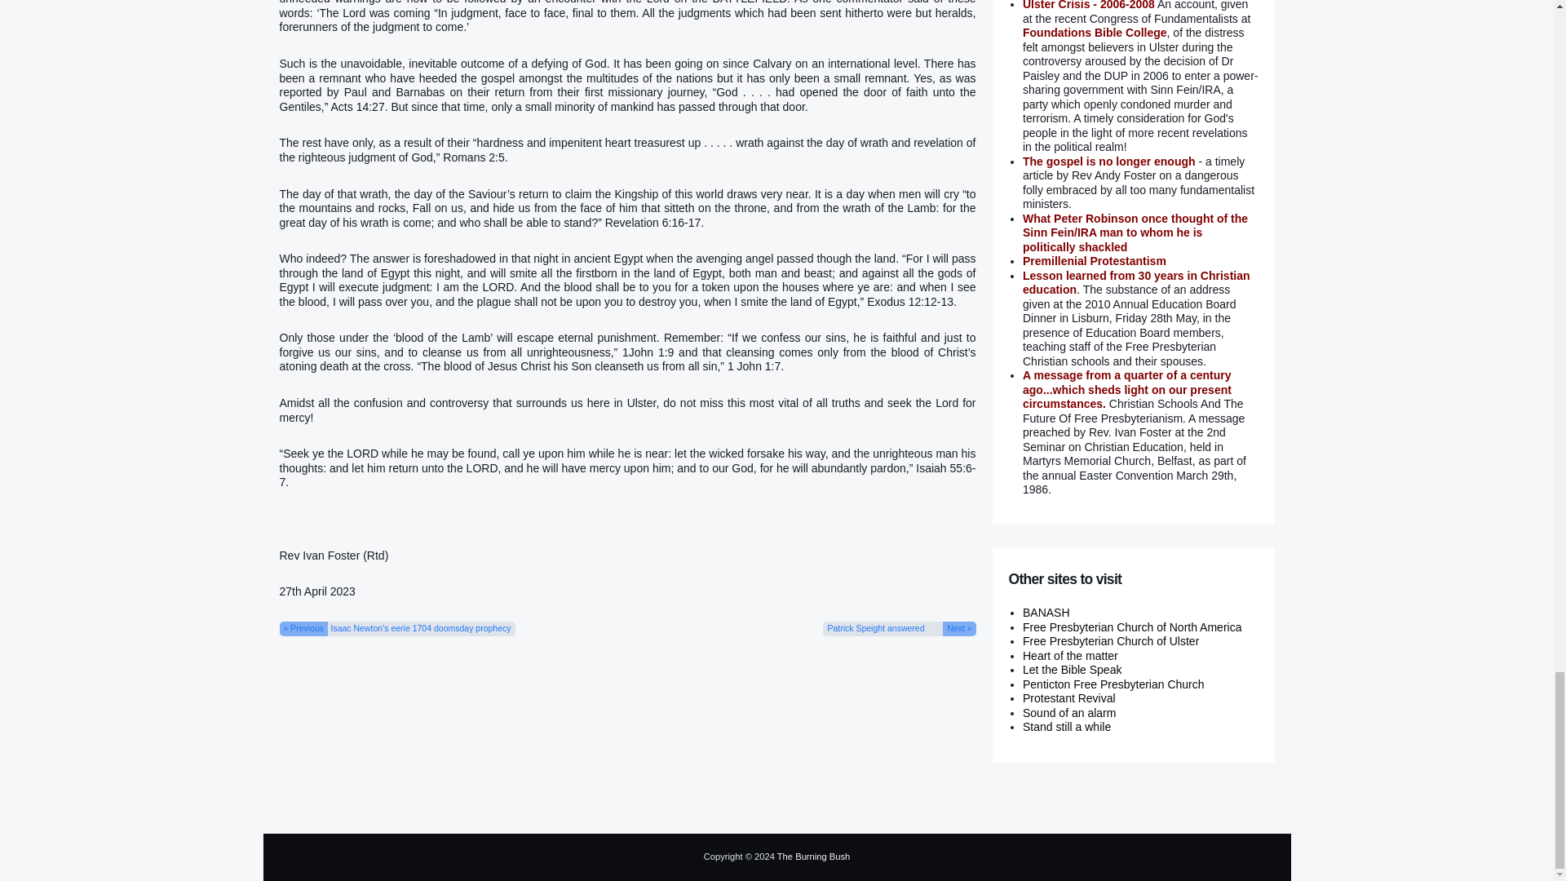  What do you see at coordinates (1095, 33) in the screenshot?
I see `Foundations Bible College` at bounding box center [1095, 33].